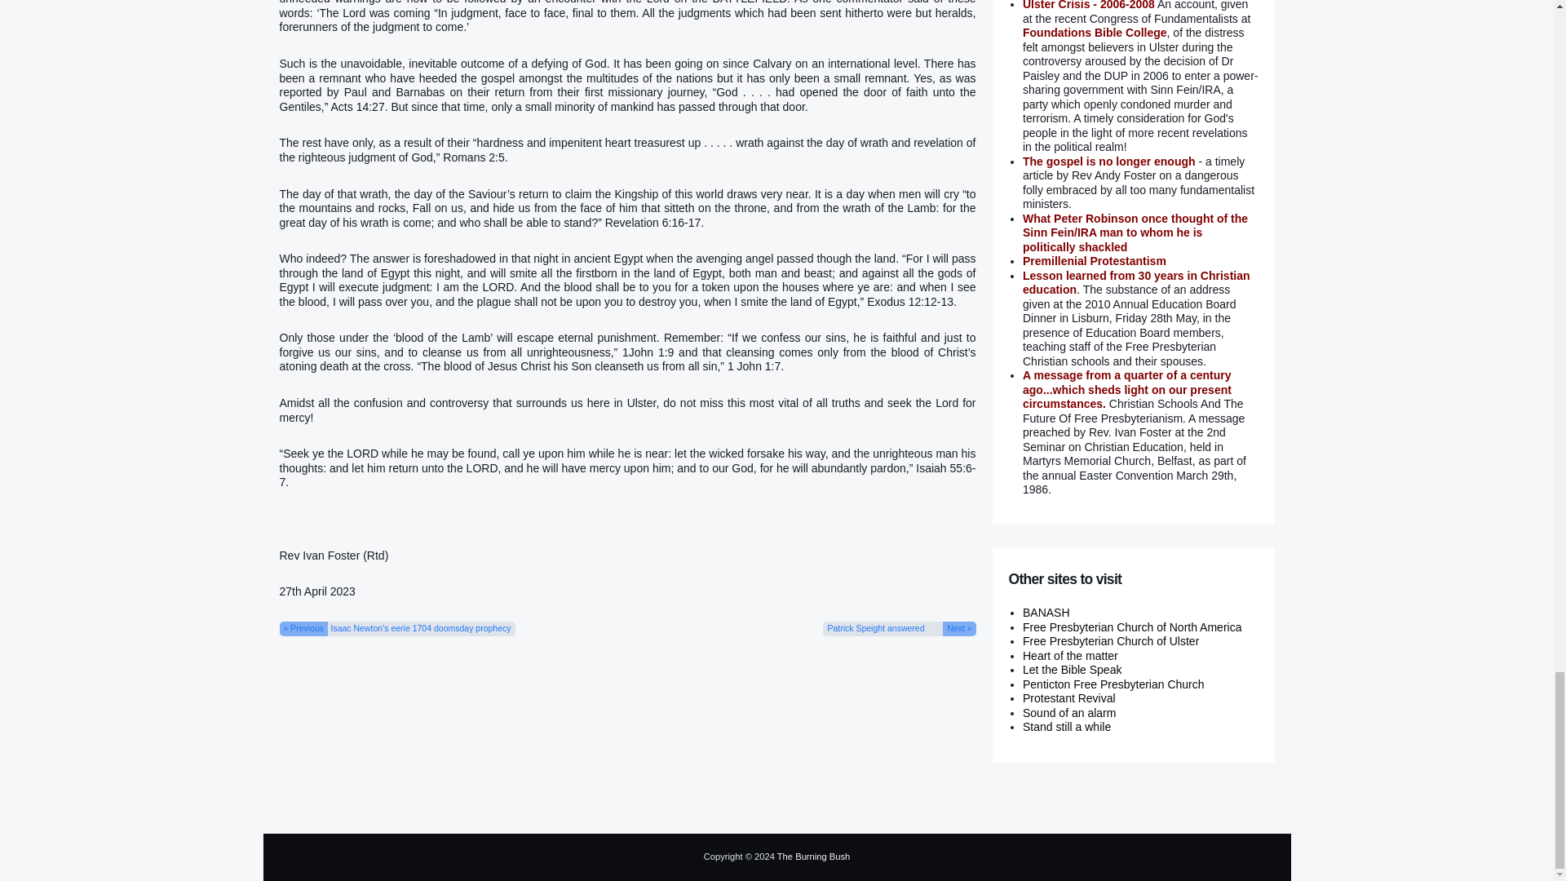  What do you see at coordinates (1095, 33) in the screenshot?
I see `Foundations Bible College` at bounding box center [1095, 33].